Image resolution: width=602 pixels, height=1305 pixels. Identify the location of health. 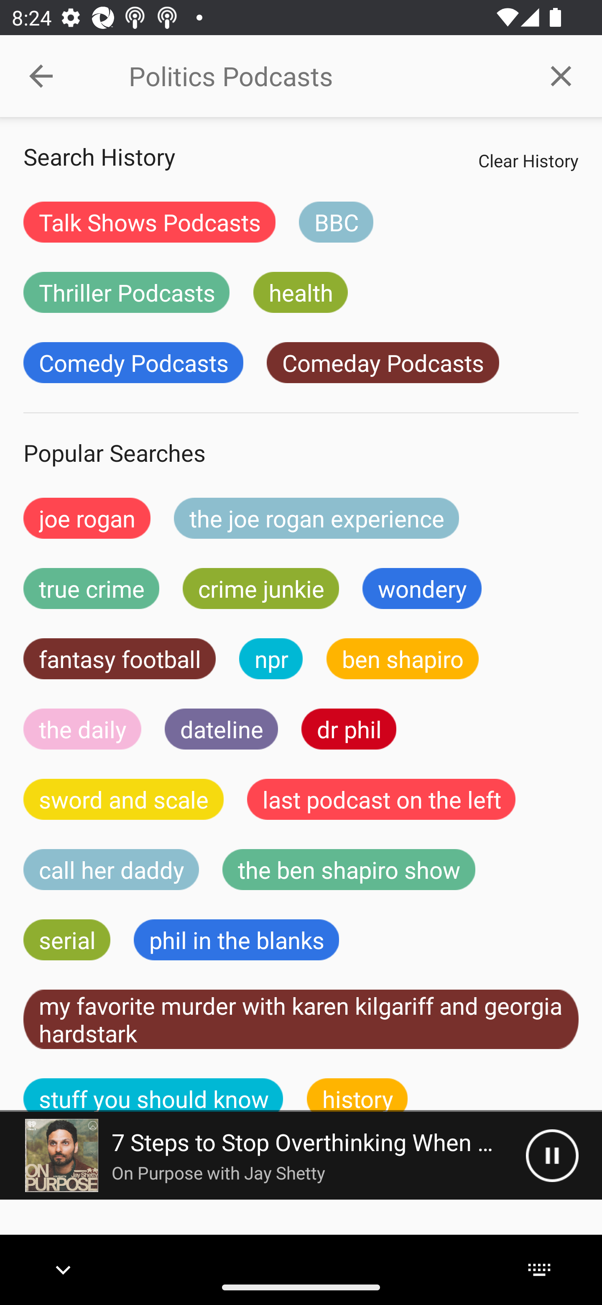
(301, 292).